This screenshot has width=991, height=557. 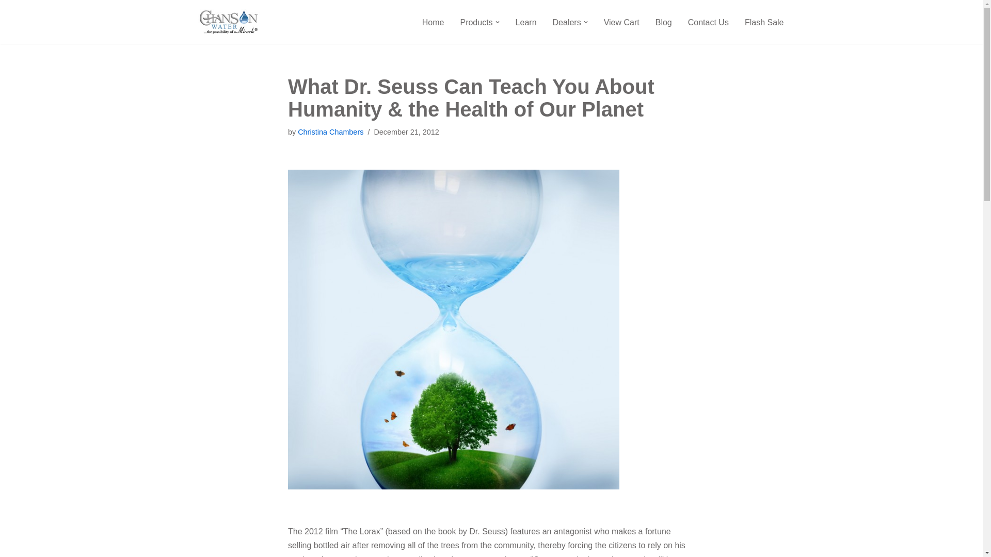 I want to click on Contact Us, so click(x=708, y=23).